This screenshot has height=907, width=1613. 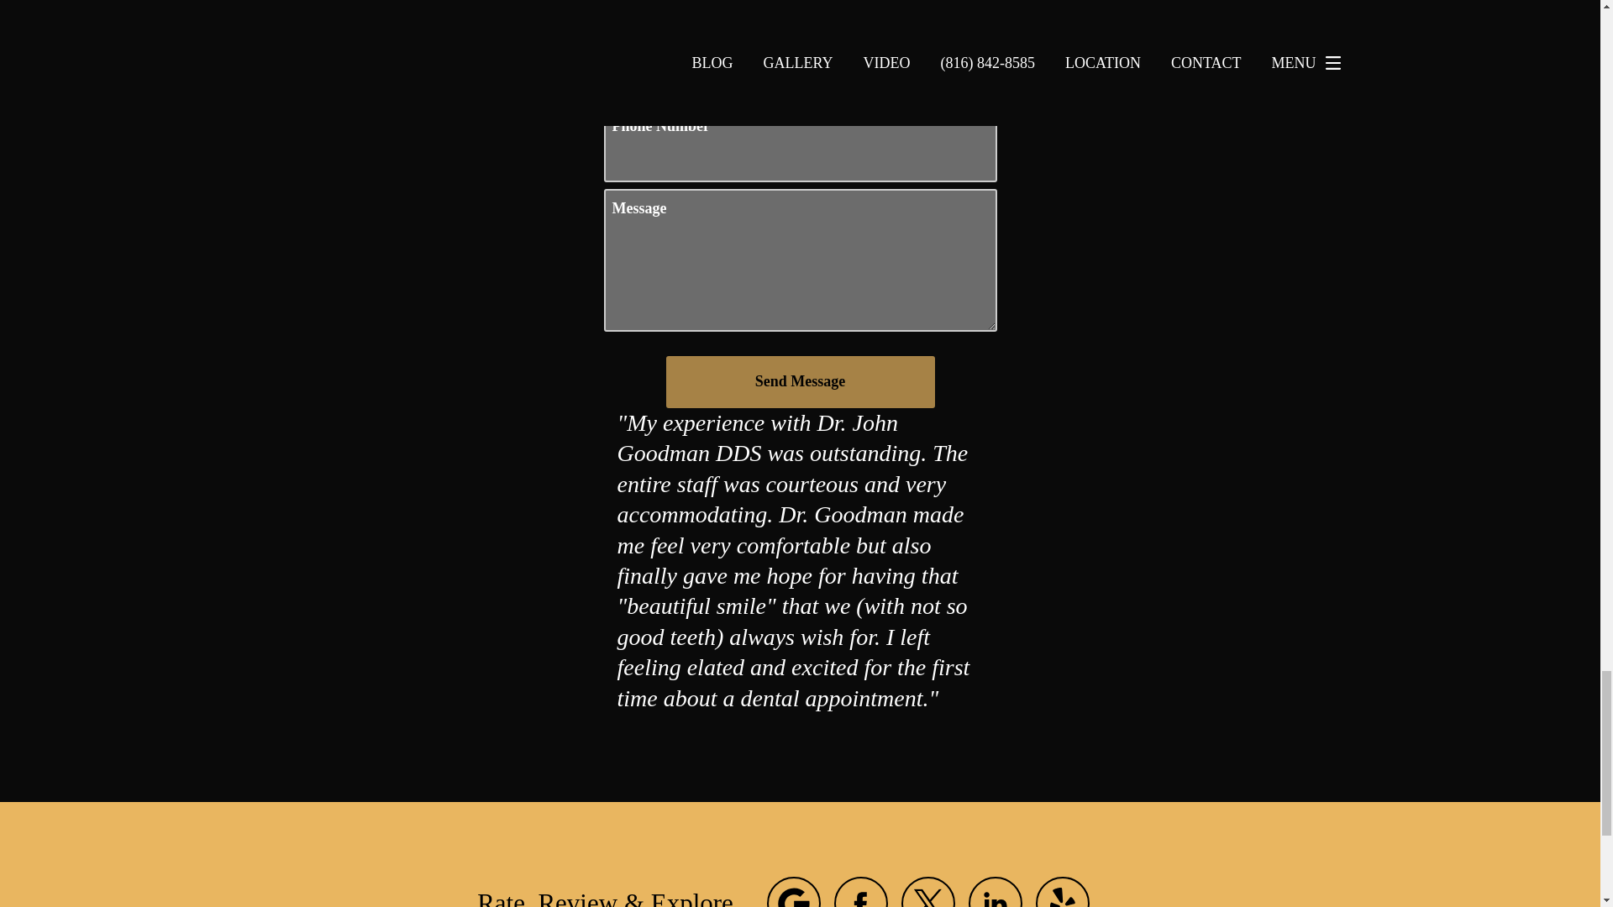 What do you see at coordinates (1062, 892) in the screenshot?
I see `Yelp` at bounding box center [1062, 892].